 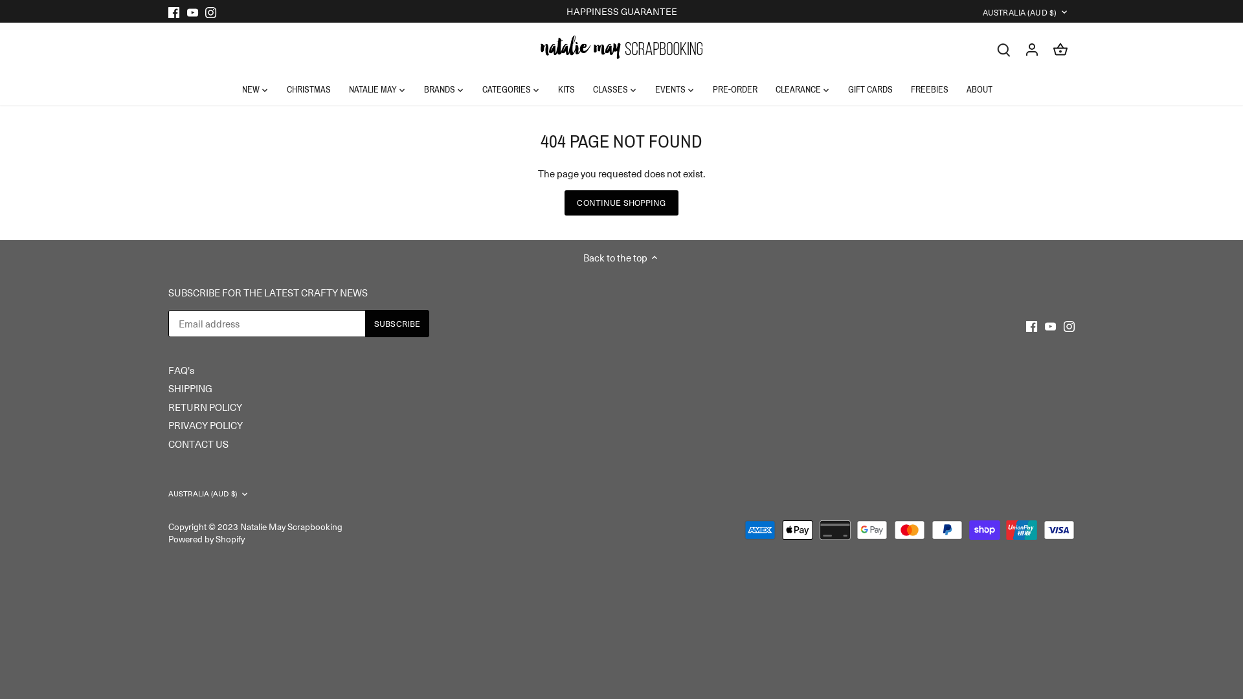 What do you see at coordinates (209, 494) in the screenshot?
I see `AUSTRALIA (AUD $)` at bounding box center [209, 494].